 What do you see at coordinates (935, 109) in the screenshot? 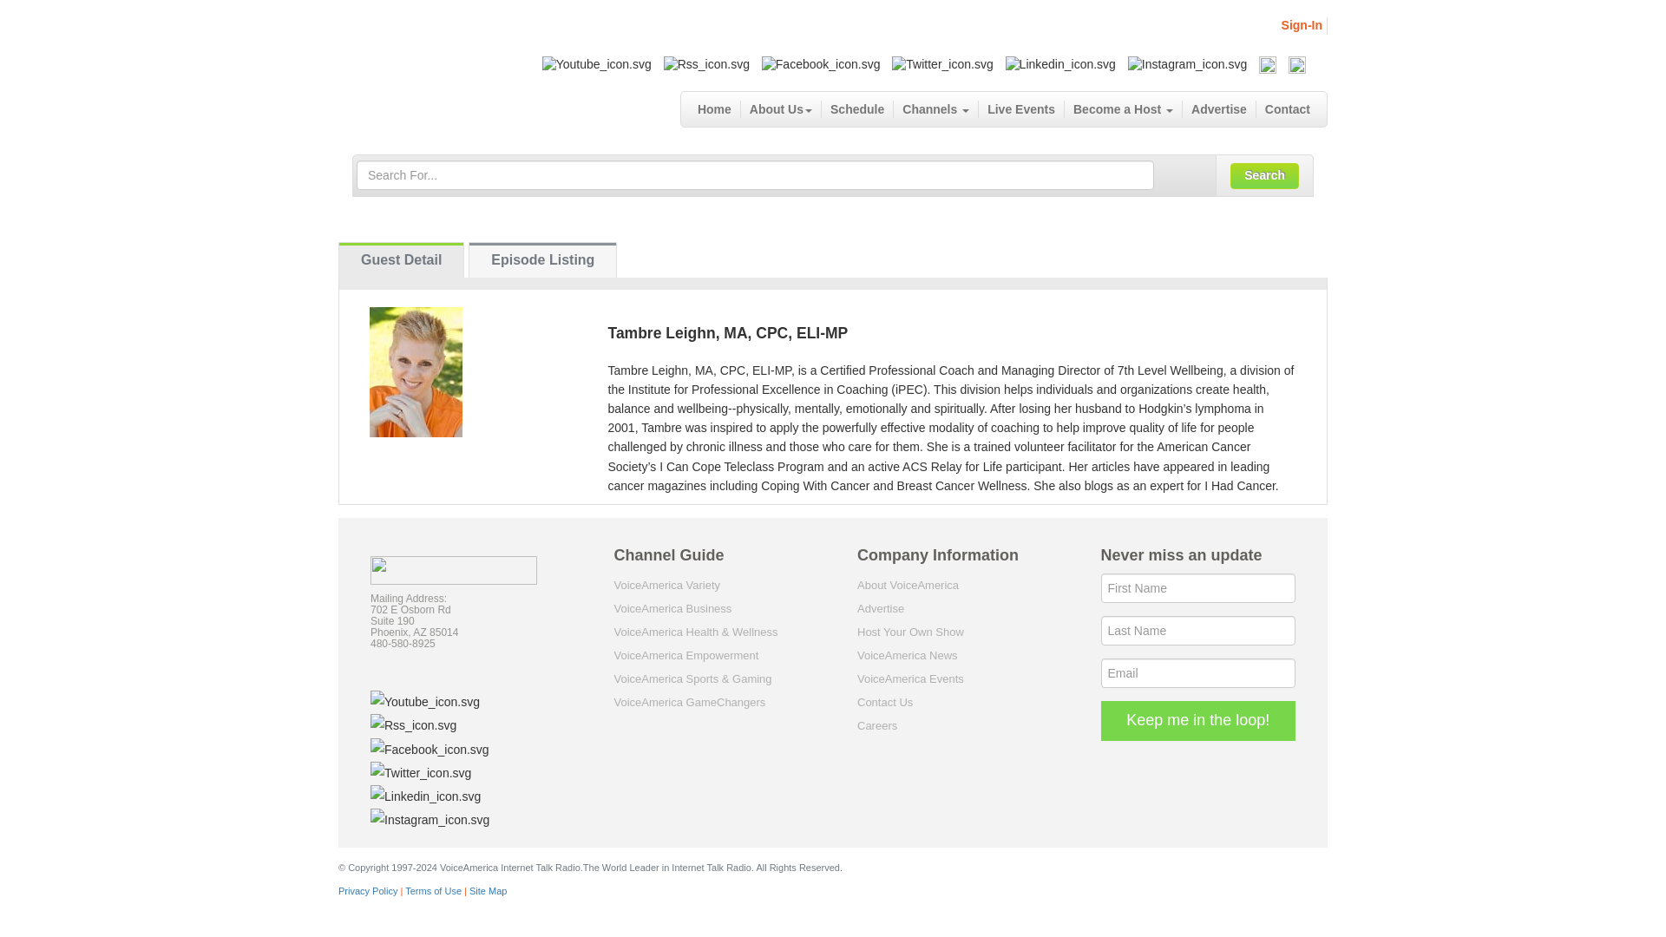
I see `Channels` at bounding box center [935, 109].